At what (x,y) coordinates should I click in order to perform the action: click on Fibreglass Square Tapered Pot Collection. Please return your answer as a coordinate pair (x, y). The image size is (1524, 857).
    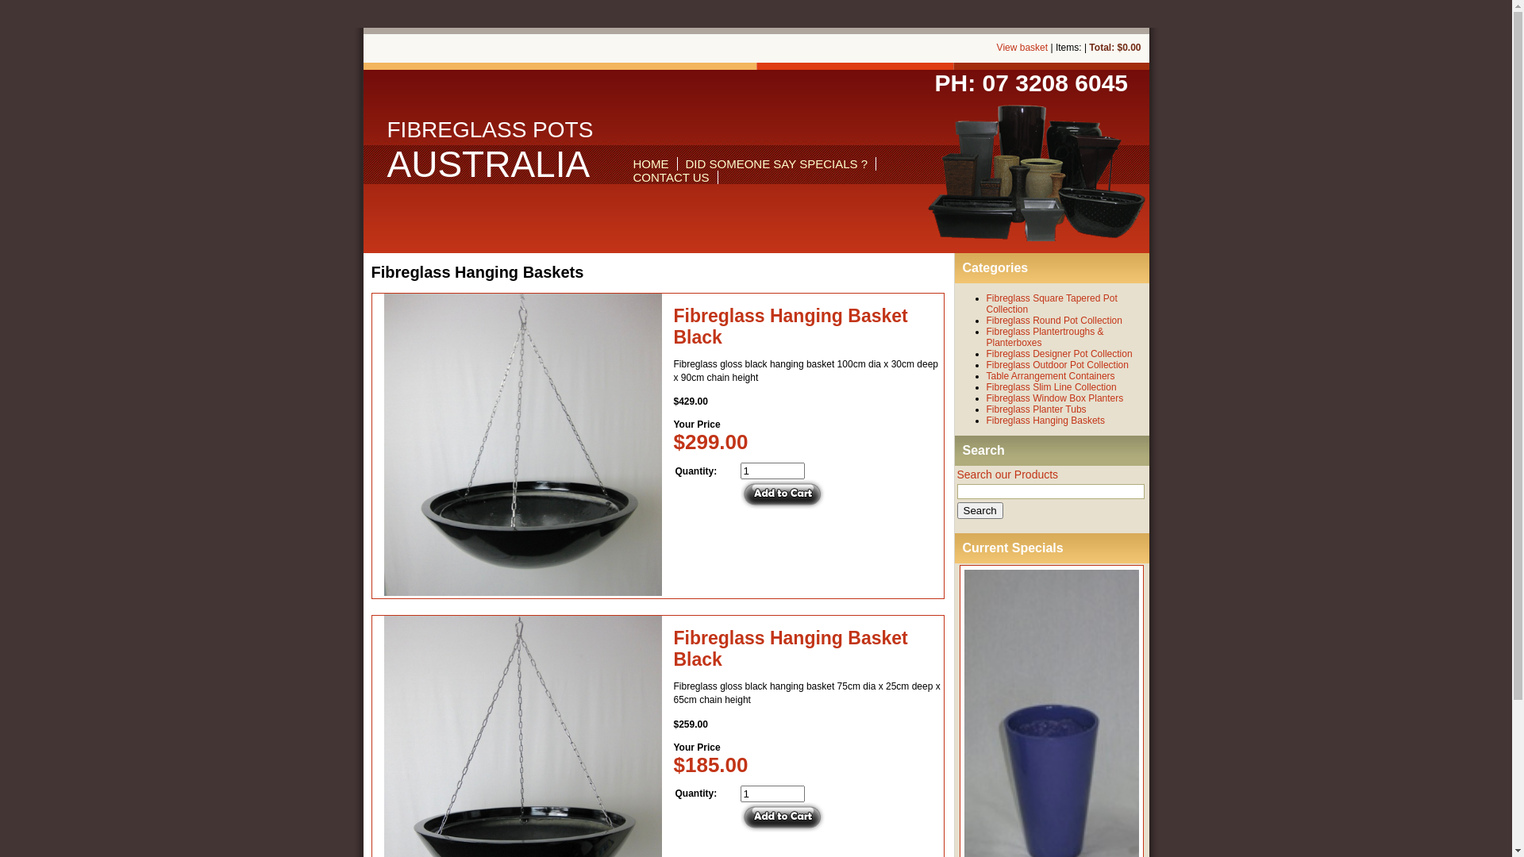
    Looking at the image, I should click on (1051, 304).